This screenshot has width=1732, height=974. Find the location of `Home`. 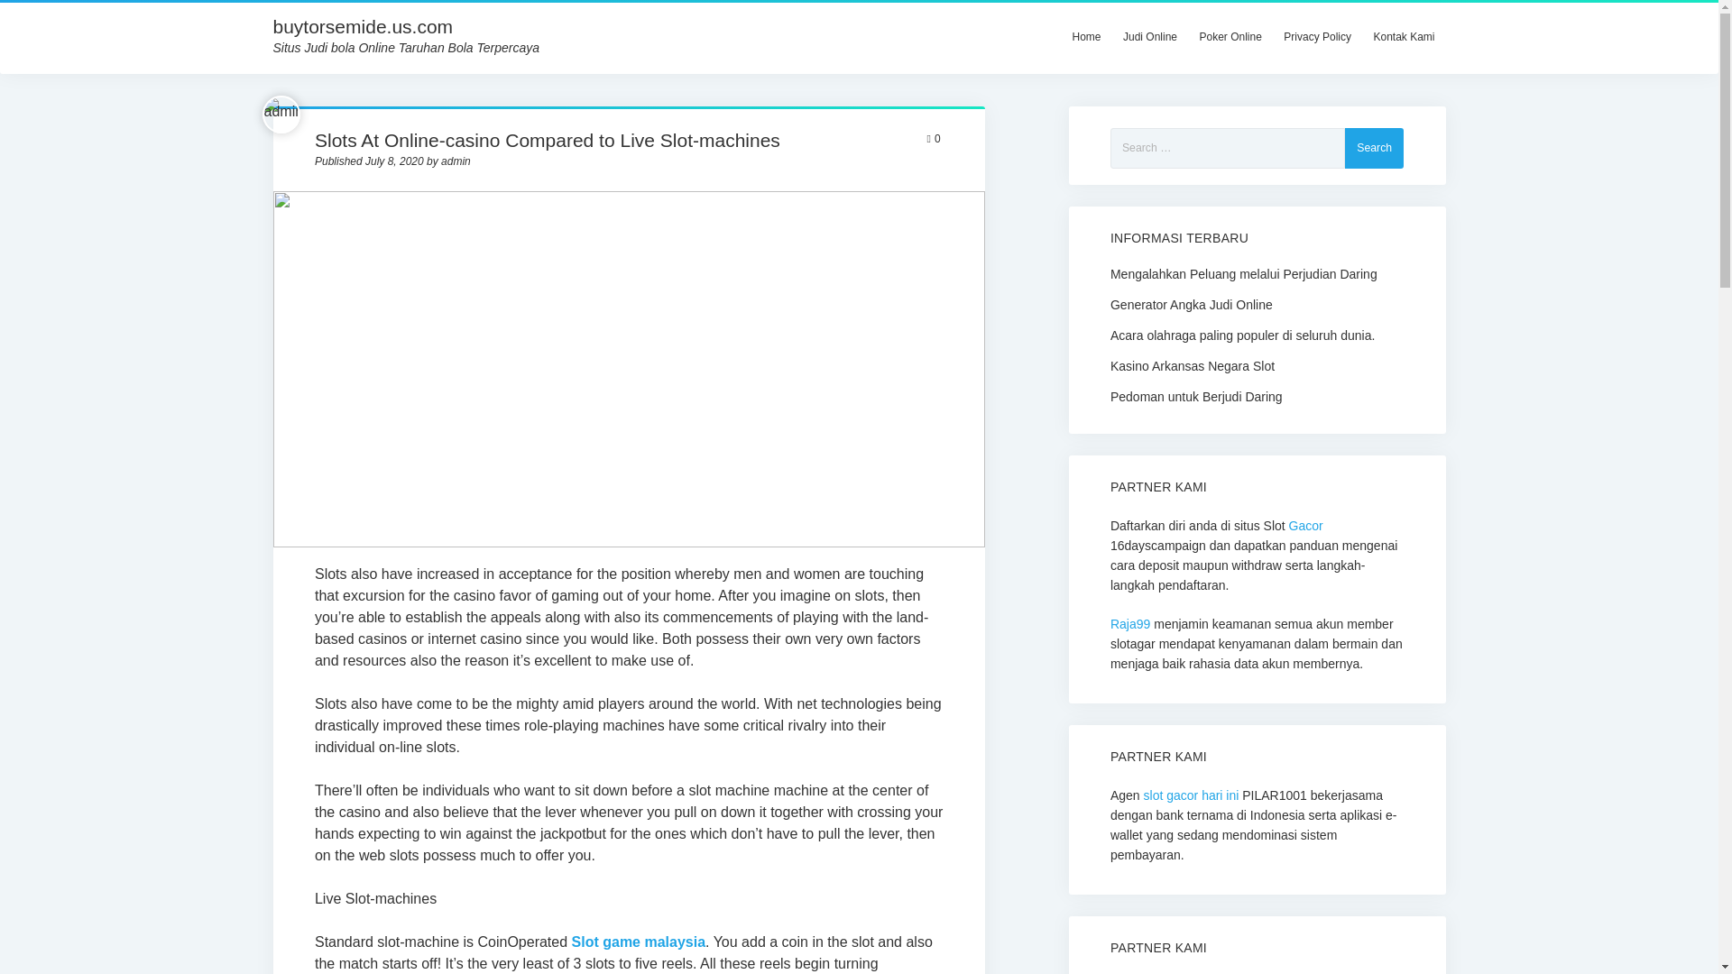

Home is located at coordinates (1086, 36).